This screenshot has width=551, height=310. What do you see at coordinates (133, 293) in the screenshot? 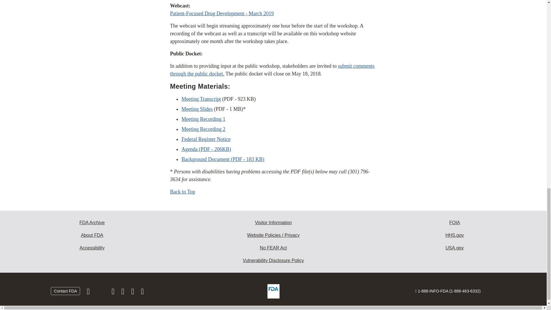
I see `View FDA videos on YouTube` at bounding box center [133, 293].